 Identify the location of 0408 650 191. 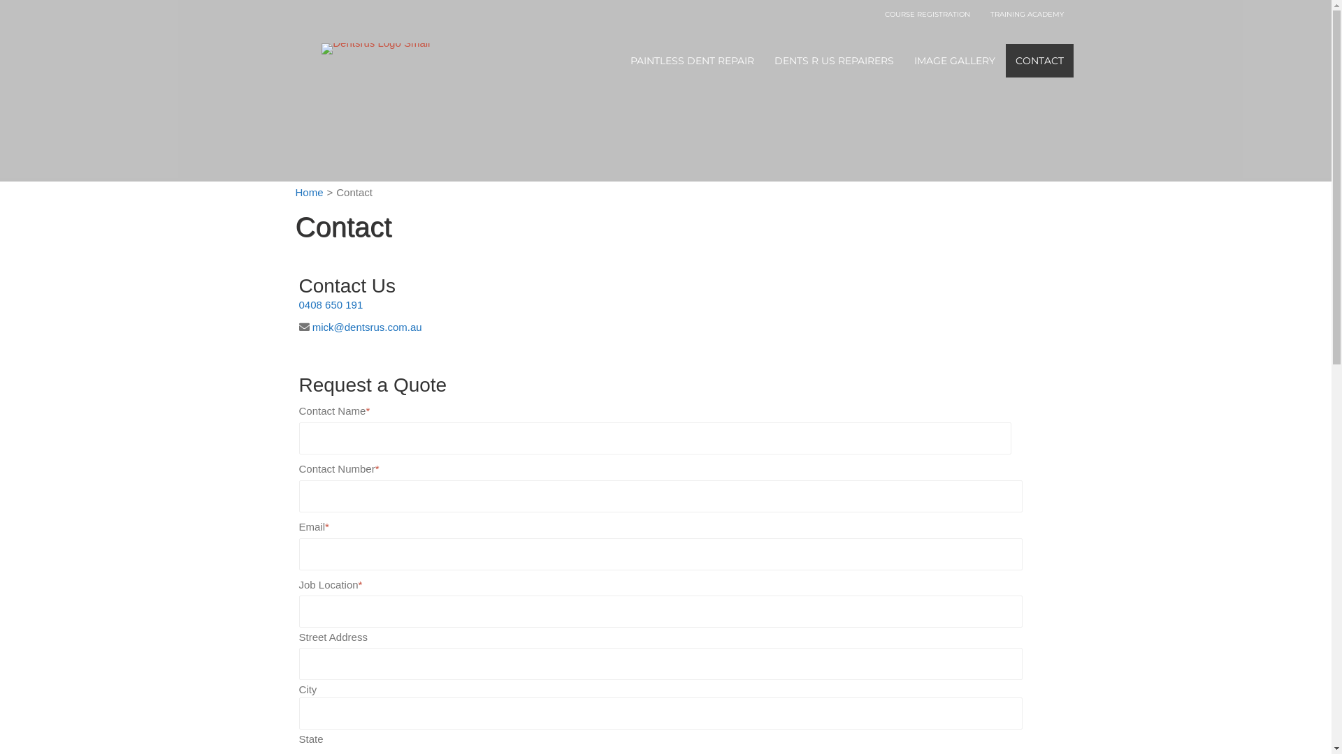
(331, 304).